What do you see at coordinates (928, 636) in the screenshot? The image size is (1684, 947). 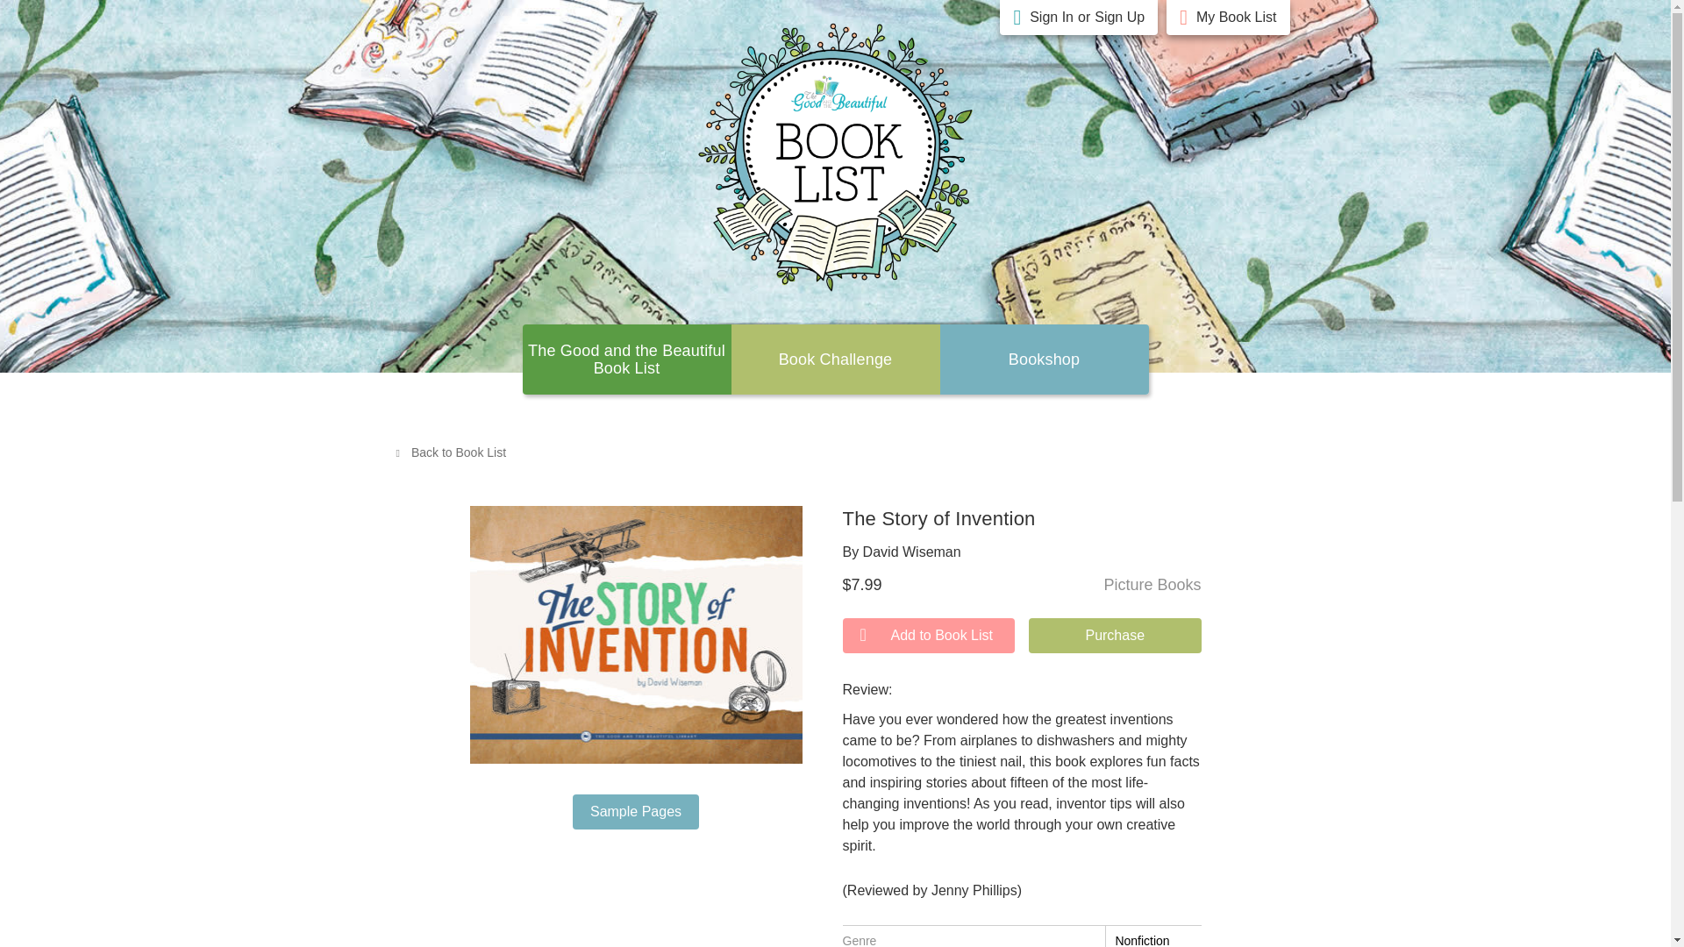 I see `Add to Book List` at bounding box center [928, 636].